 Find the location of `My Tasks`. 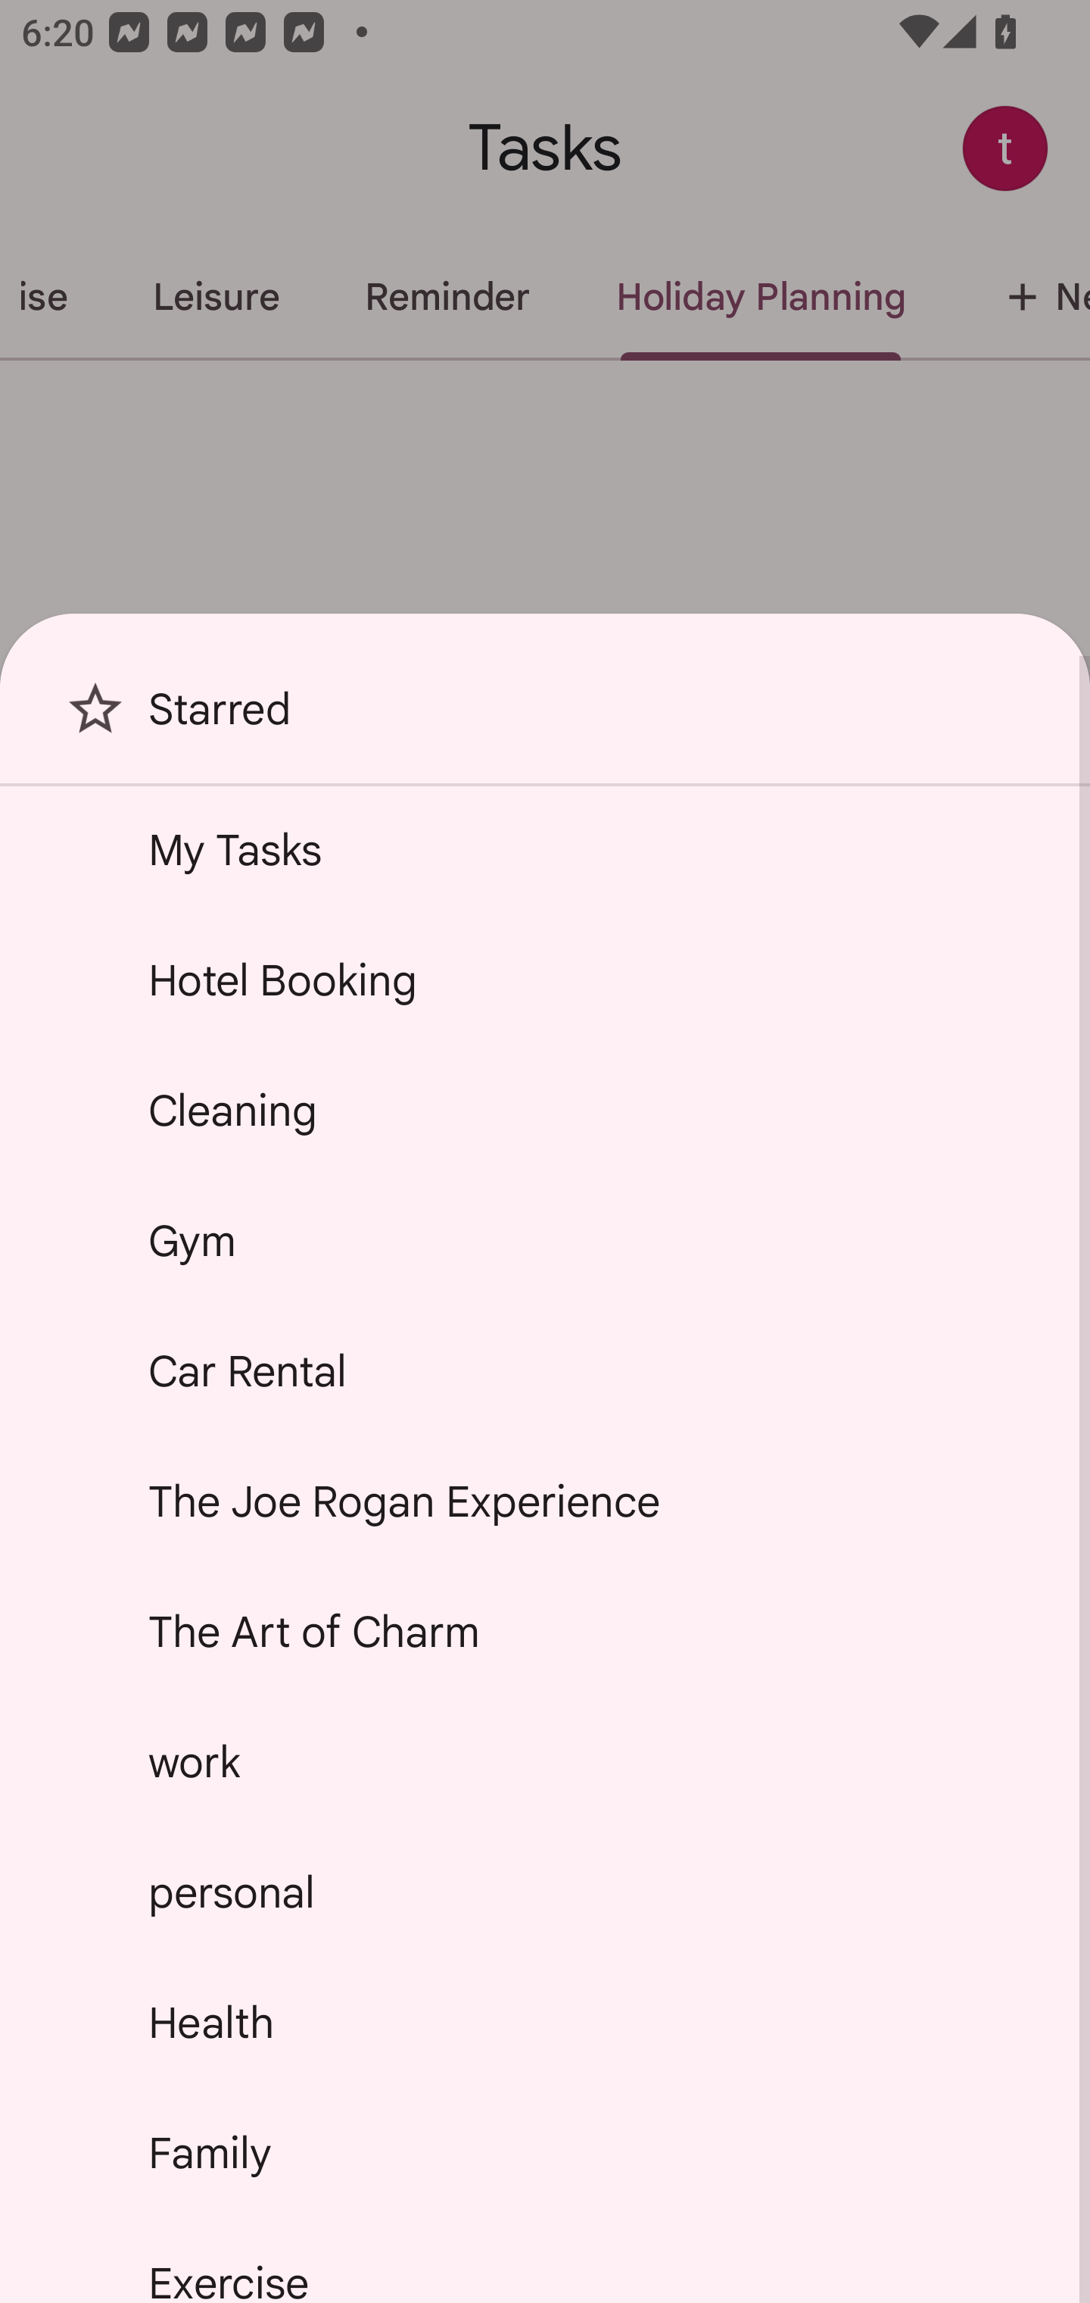

My Tasks is located at coordinates (545, 849).